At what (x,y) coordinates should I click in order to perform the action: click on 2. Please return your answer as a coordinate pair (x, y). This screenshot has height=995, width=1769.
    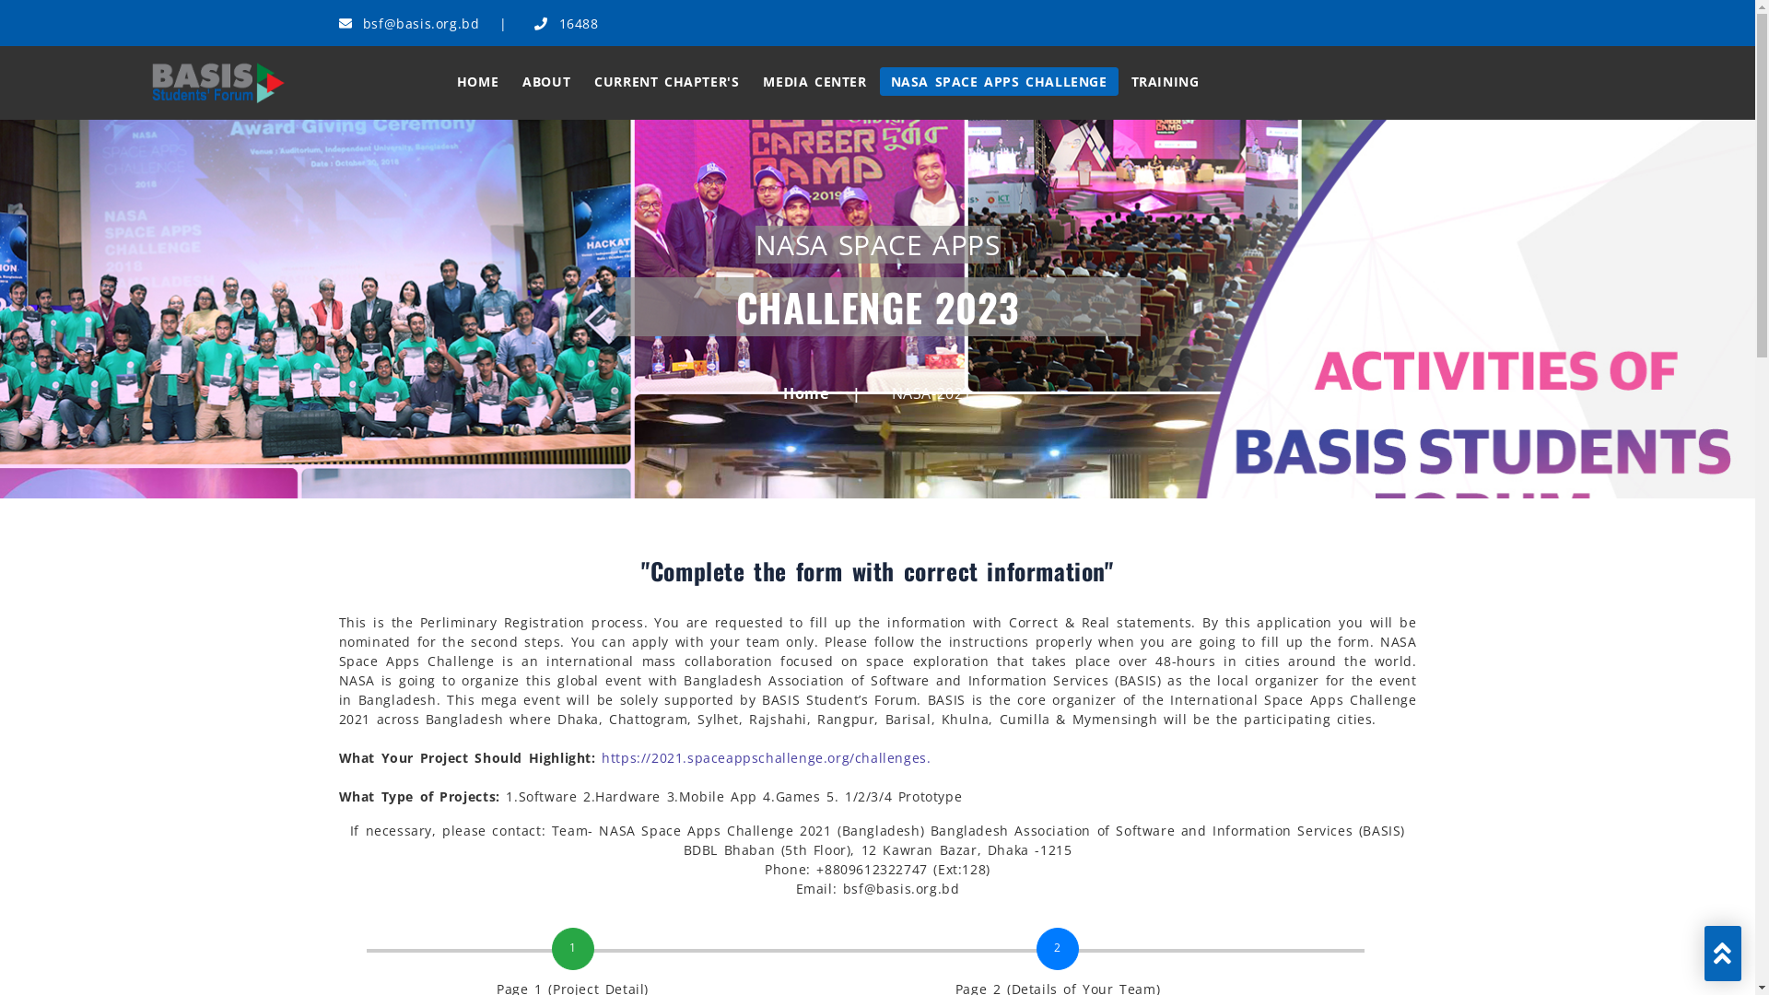
    Looking at the image, I should click on (1058, 949).